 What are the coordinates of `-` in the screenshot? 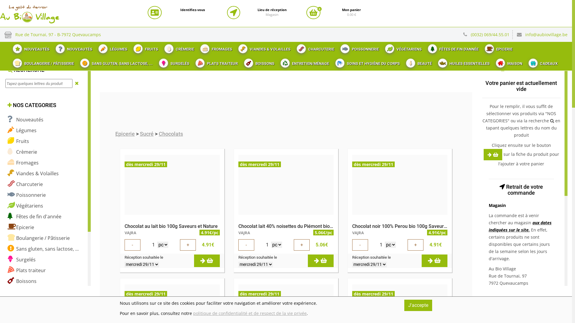 It's located at (132, 245).